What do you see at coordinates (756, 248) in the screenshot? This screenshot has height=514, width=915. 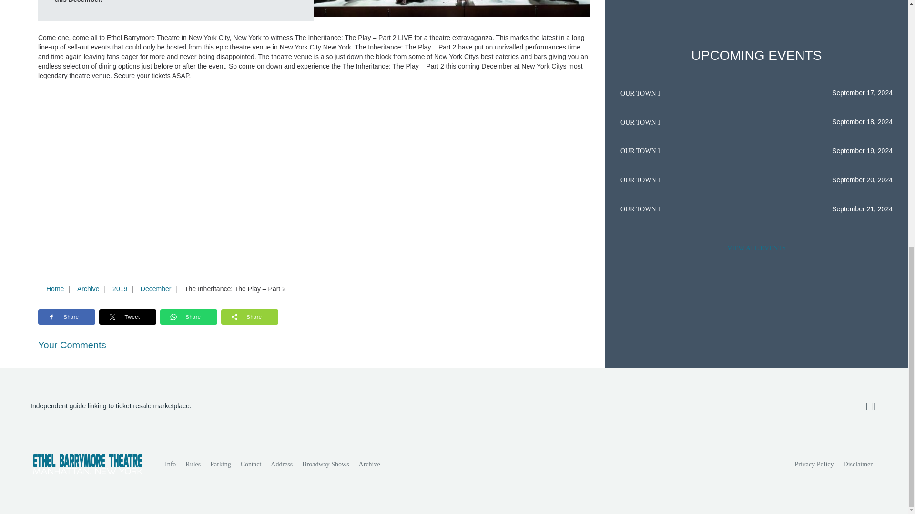 I see `VIEW ALL EVENTS` at bounding box center [756, 248].